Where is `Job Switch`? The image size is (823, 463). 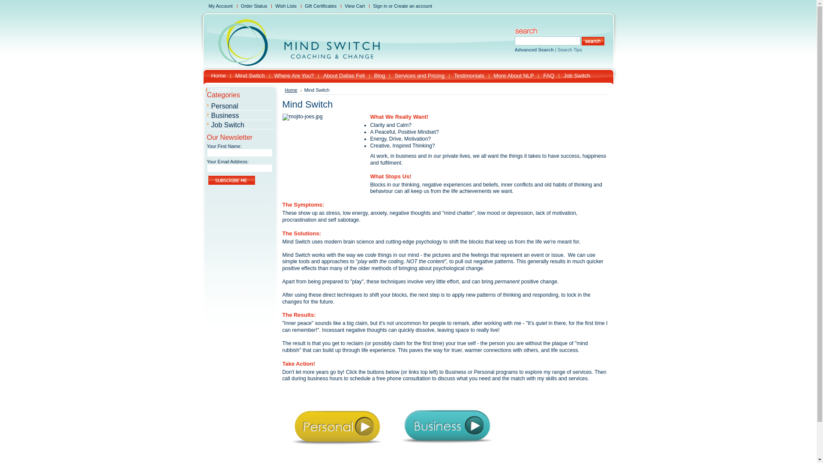
Job Switch is located at coordinates (227, 125).